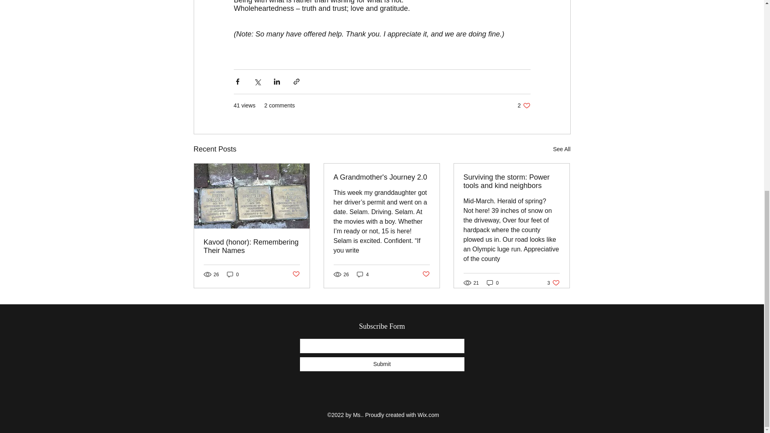 This screenshot has width=770, height=433. I want to click on Post not marked as liked, so click(524, 105).